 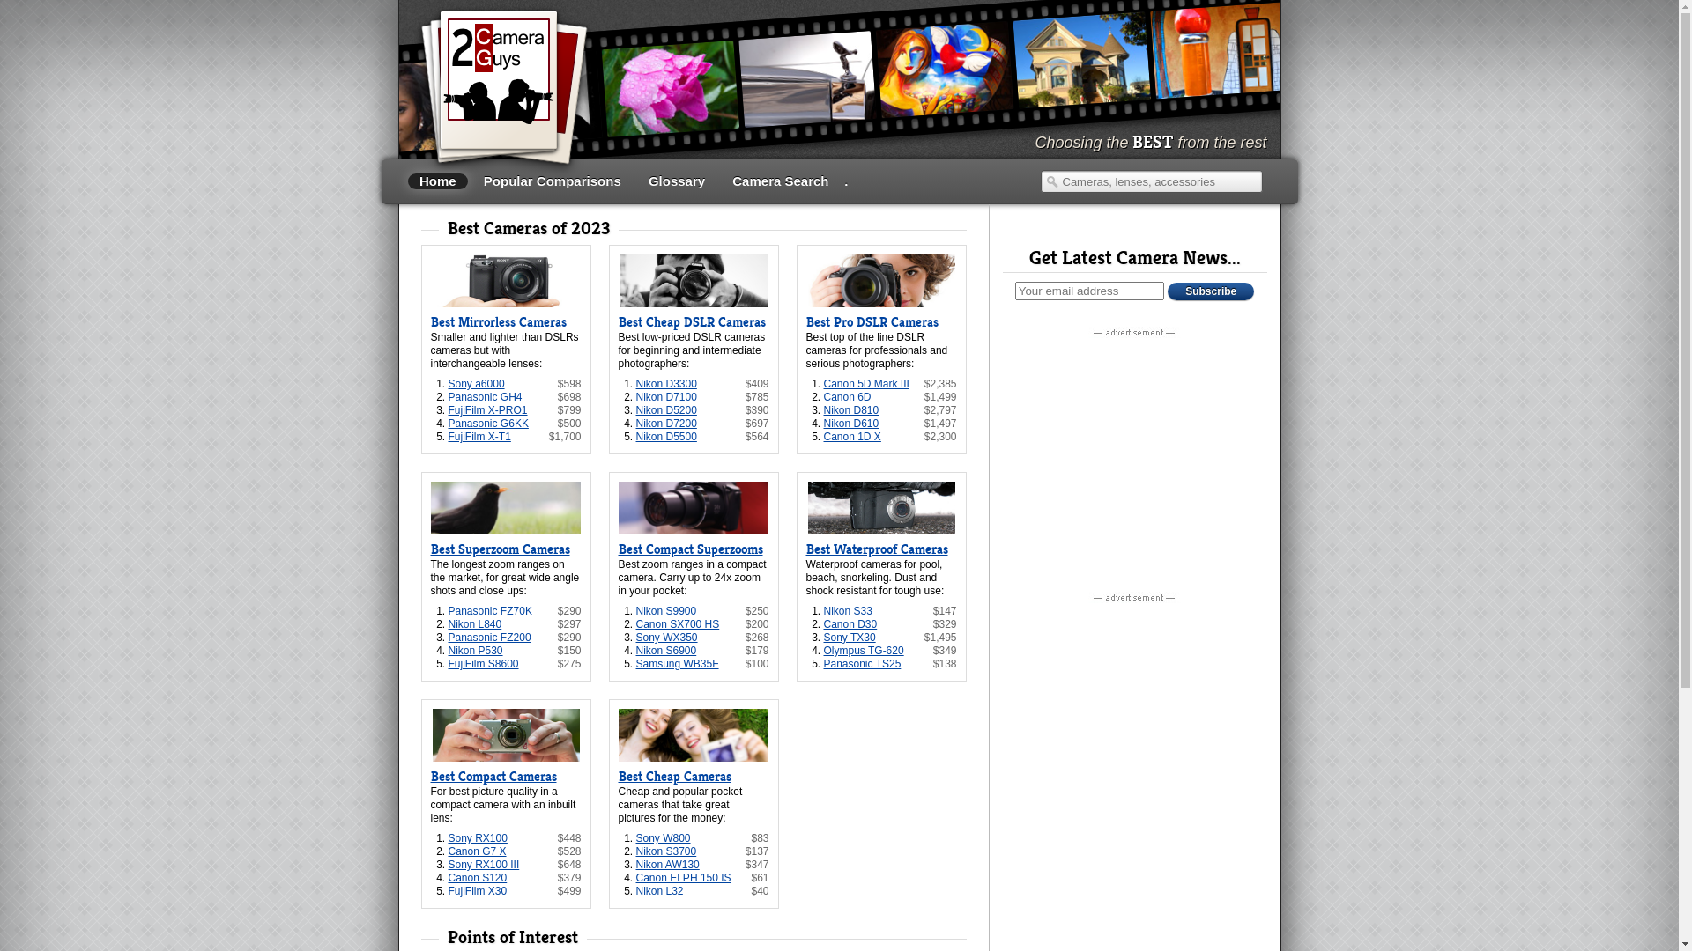 What do you see at coordinates (475, 651) in the screenshot?
I see `Nikon P530` at bounding box center [475, 651].